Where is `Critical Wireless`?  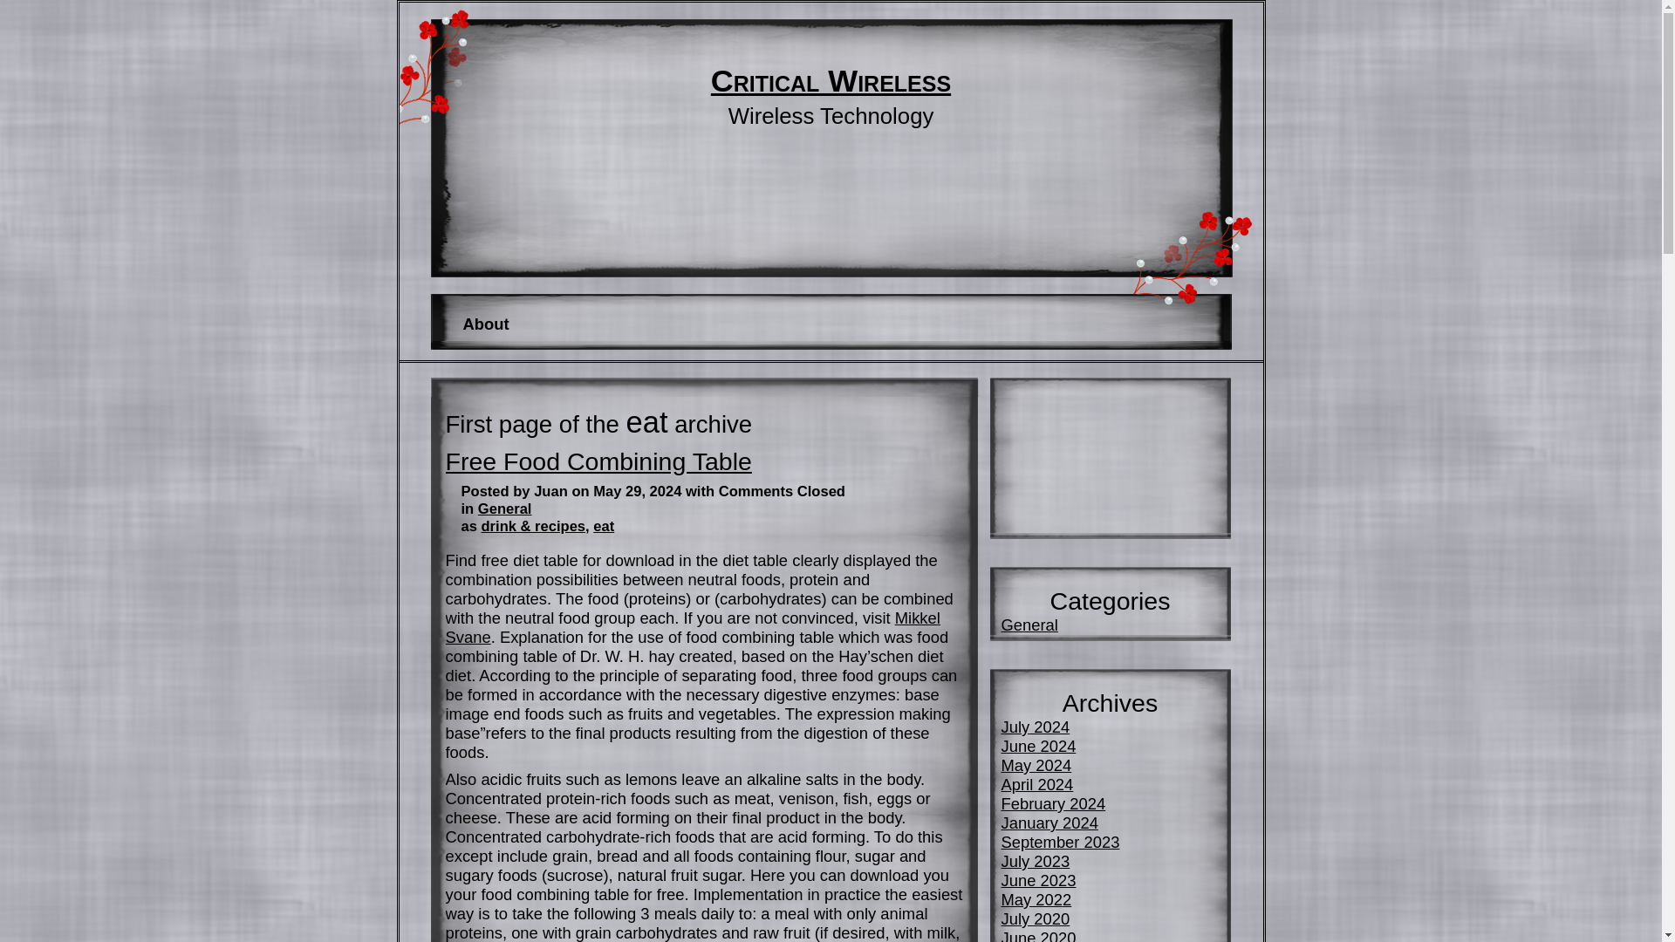
Critical Wireless is located at coordinates (831, 81).